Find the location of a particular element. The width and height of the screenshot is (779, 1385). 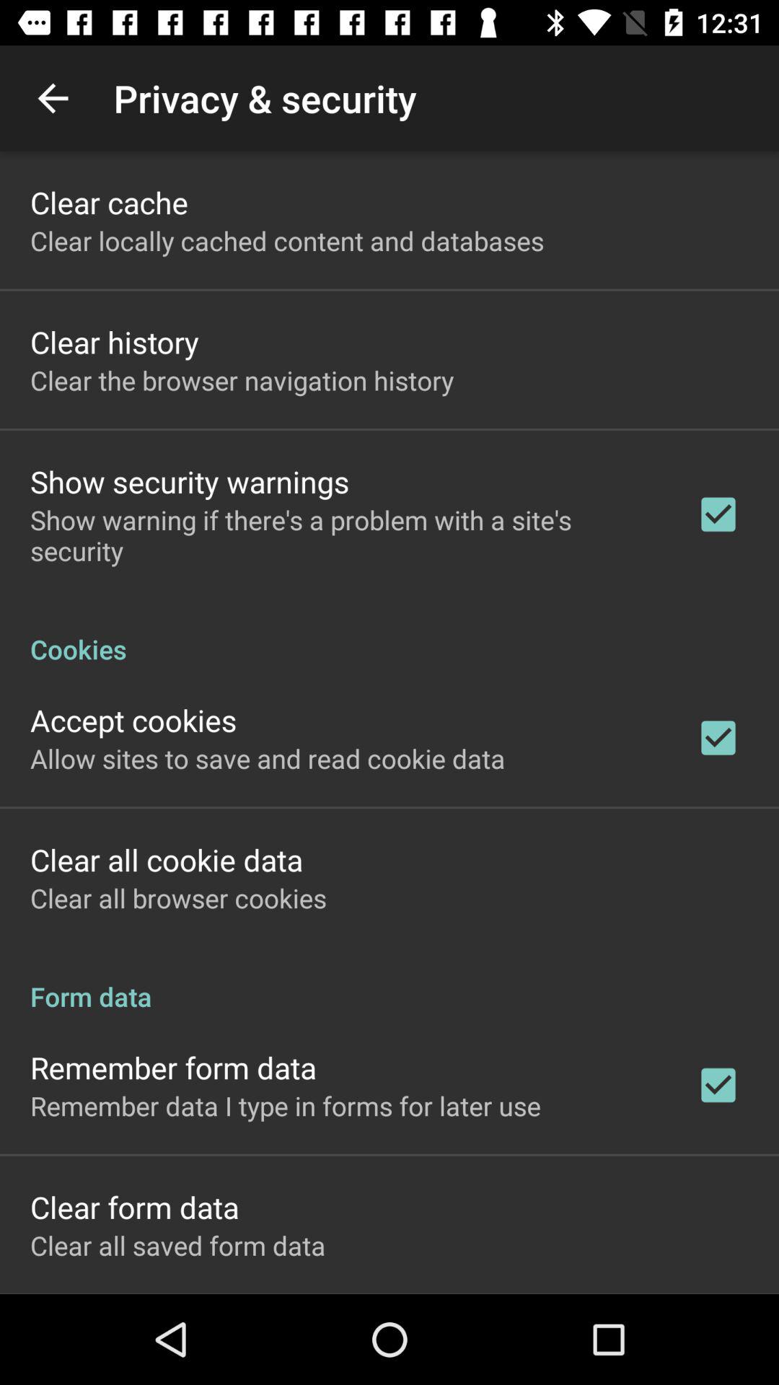

turn on show warning if is located at coordinates (344, 535).